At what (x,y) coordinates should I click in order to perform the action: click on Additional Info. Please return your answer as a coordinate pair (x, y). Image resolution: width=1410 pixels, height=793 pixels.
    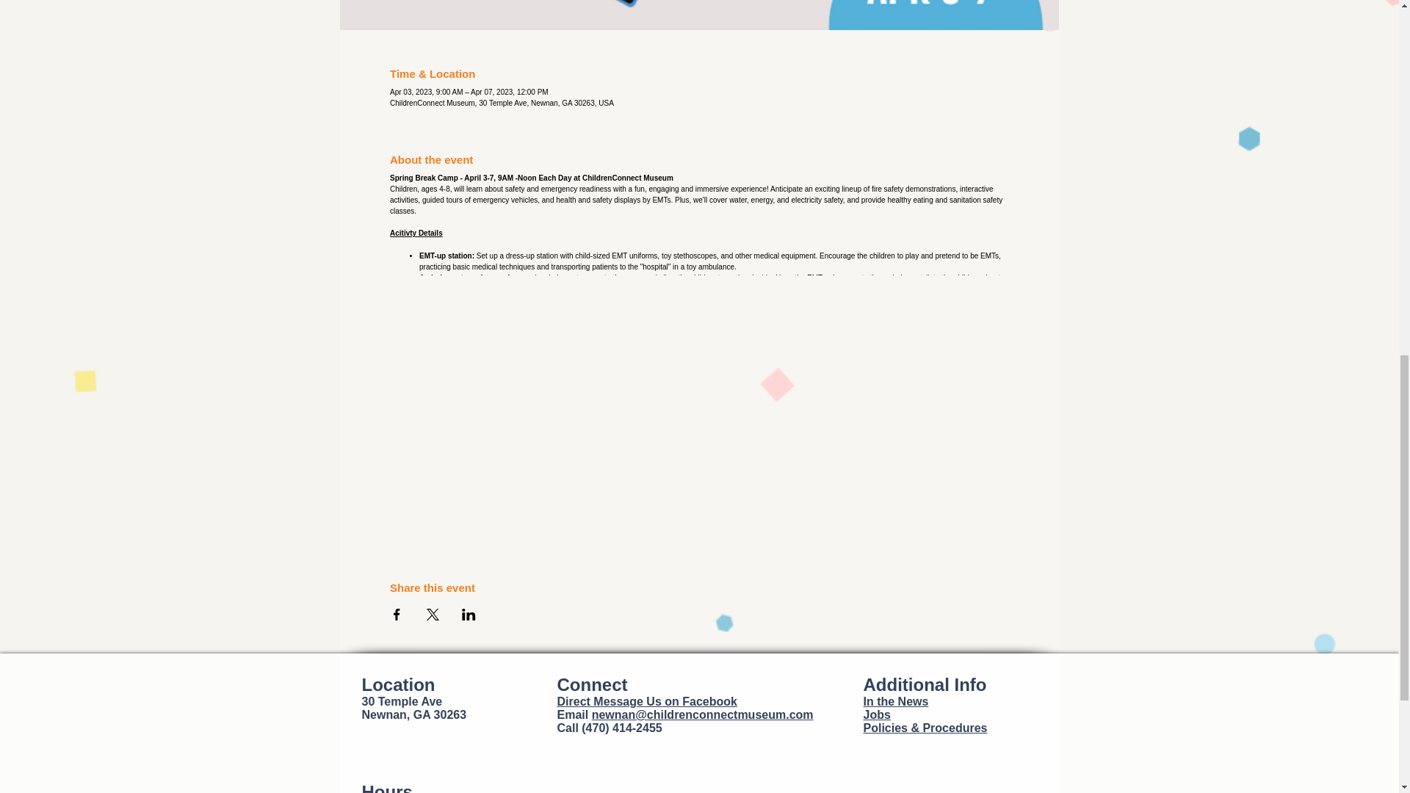
    Looking at the image, I should click on (925, 684).